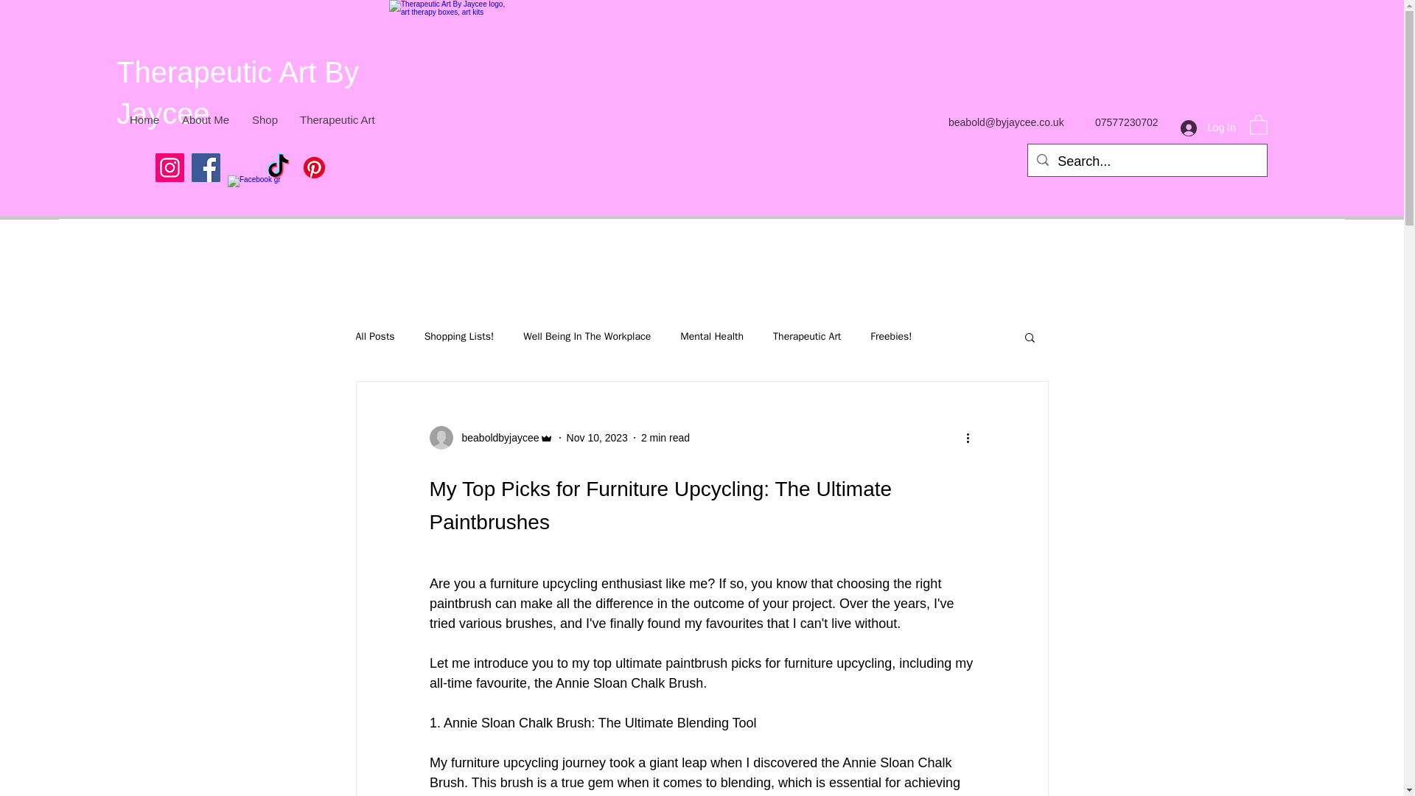 The image size is (1415, 796). I want to click on Therapeutic Art, so click(336, 119).